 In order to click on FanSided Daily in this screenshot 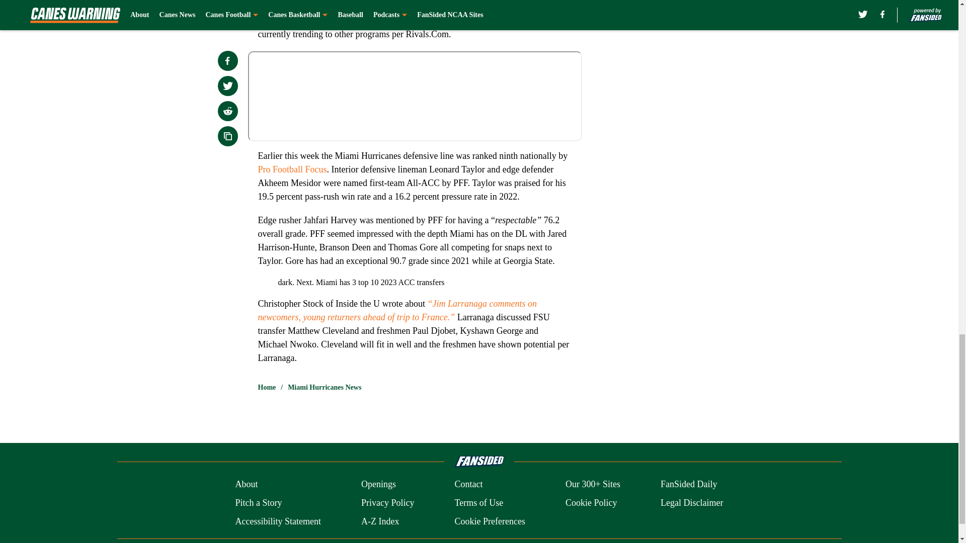, I will do `click(689, 485)`.